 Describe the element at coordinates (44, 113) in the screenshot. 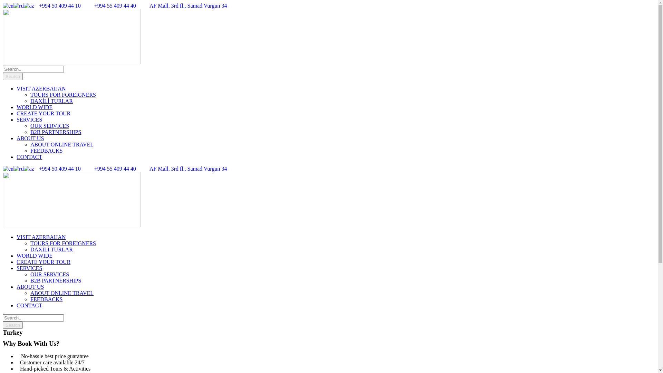

I see `CREATE YOUR TOUR` at that location.